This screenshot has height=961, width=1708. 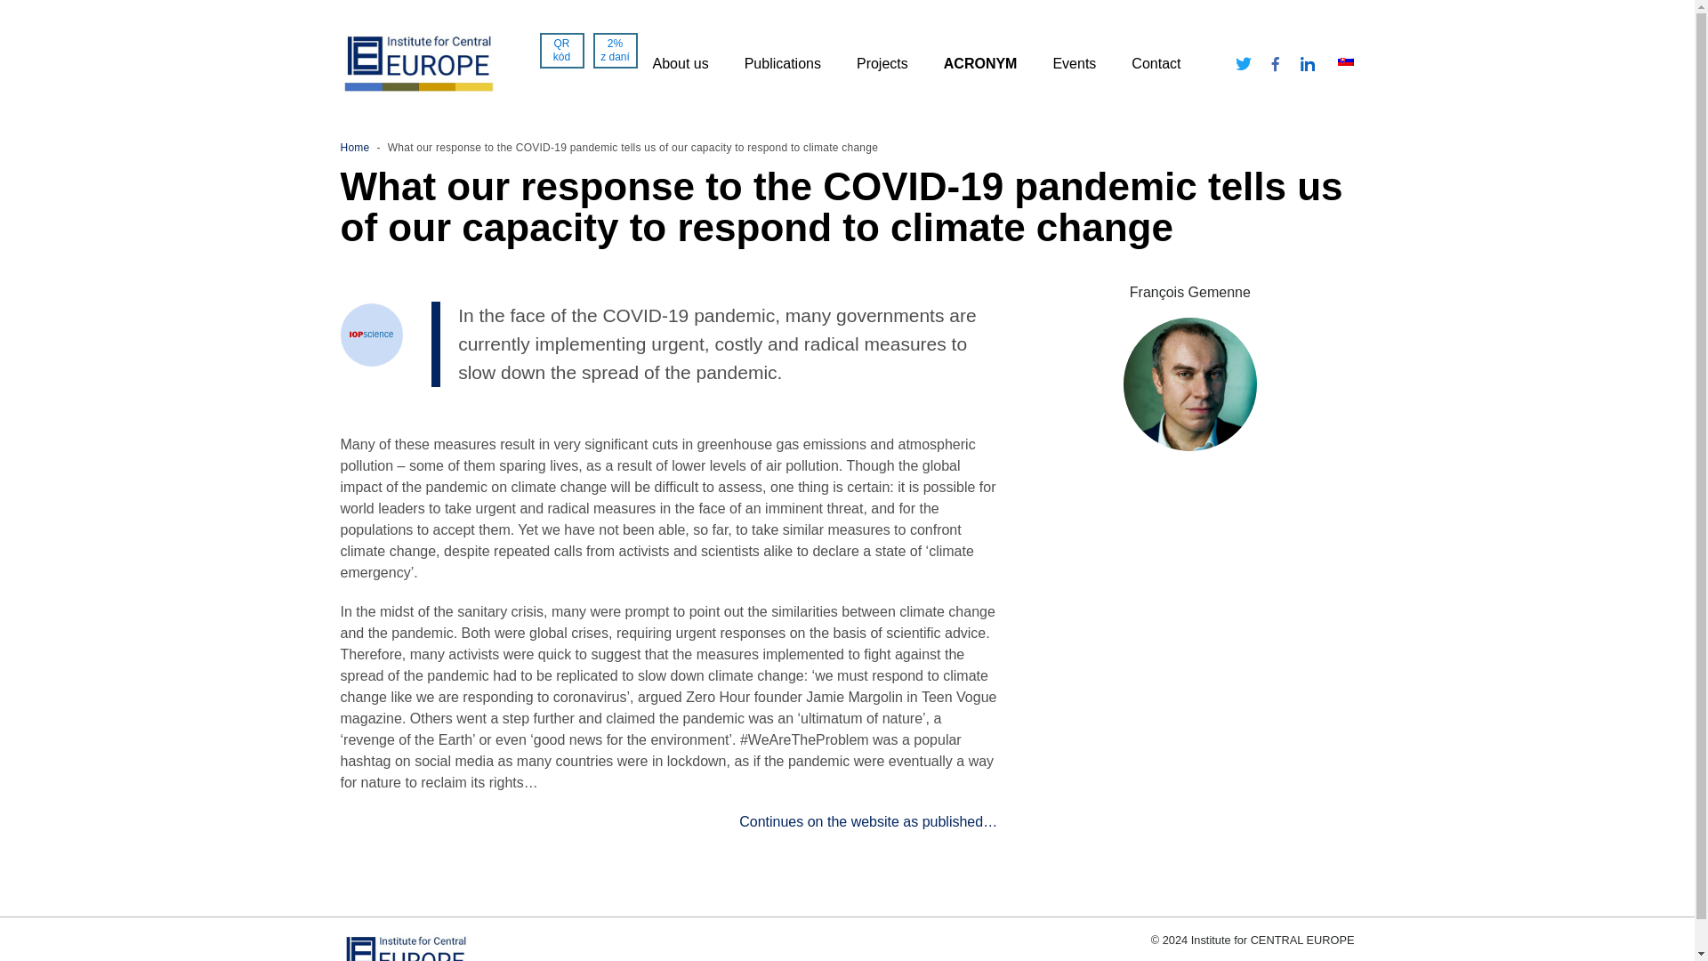 I want to click on Events, so click(x=1074, y=64).